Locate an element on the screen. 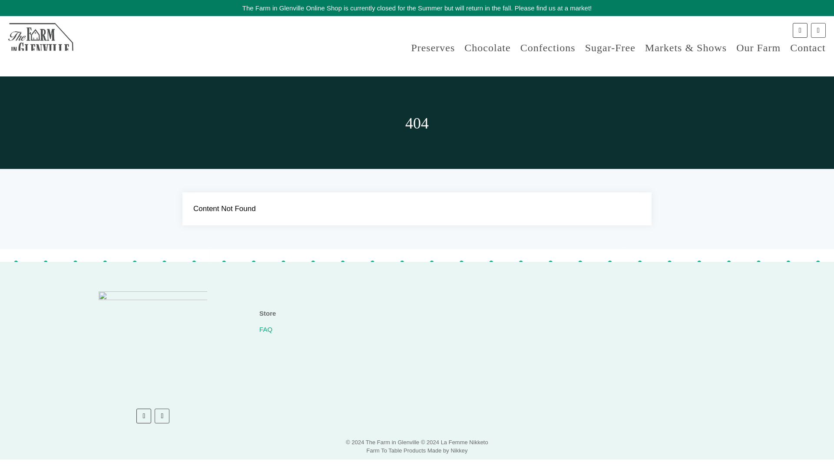  Follow on Instagram is located at coordinates (800, 30).